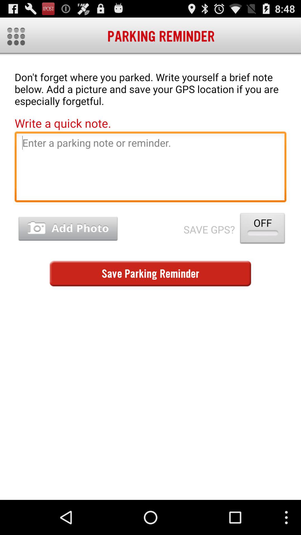  I want to click on select off item, so click(263, 230).